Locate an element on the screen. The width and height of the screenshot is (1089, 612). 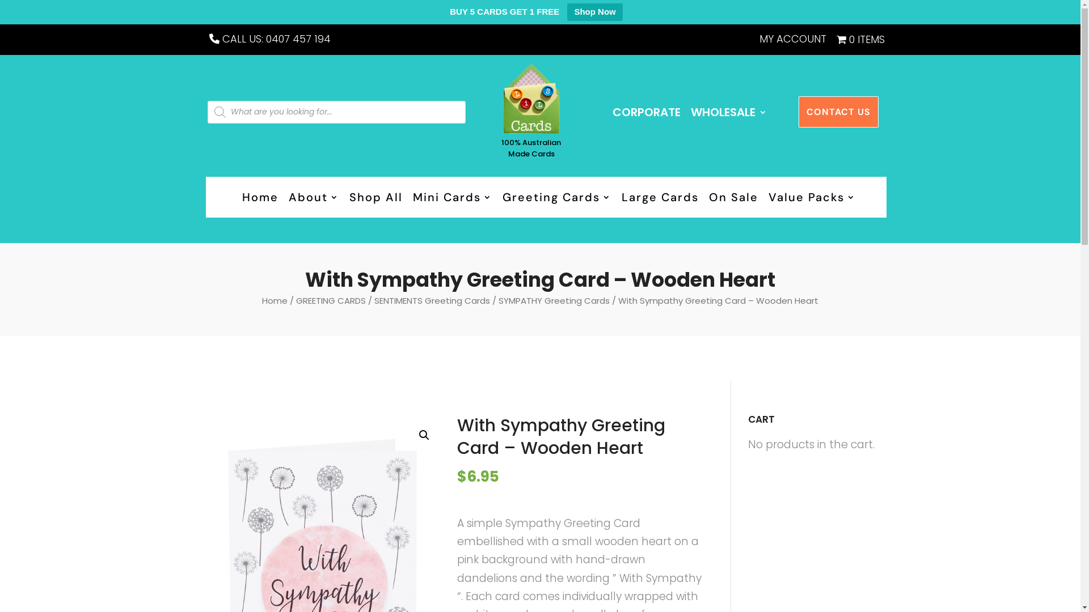
WHOLESALE is located at coordinates (726, 114).